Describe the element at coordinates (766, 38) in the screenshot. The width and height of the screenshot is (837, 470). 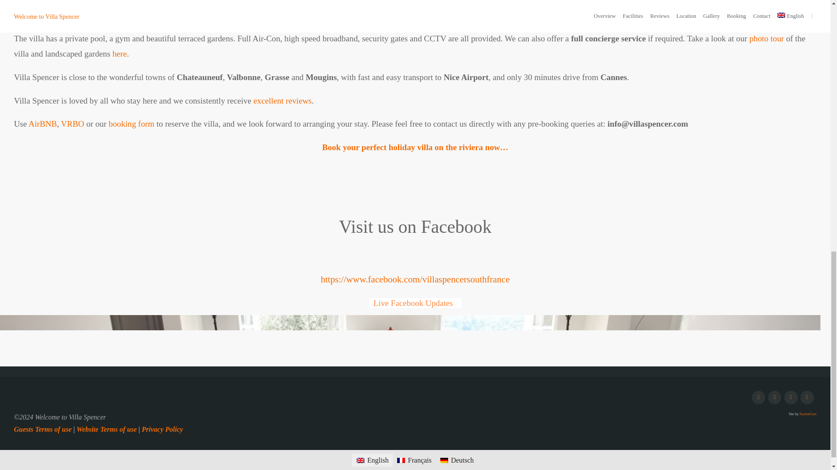
I see `photo tour` at that location.